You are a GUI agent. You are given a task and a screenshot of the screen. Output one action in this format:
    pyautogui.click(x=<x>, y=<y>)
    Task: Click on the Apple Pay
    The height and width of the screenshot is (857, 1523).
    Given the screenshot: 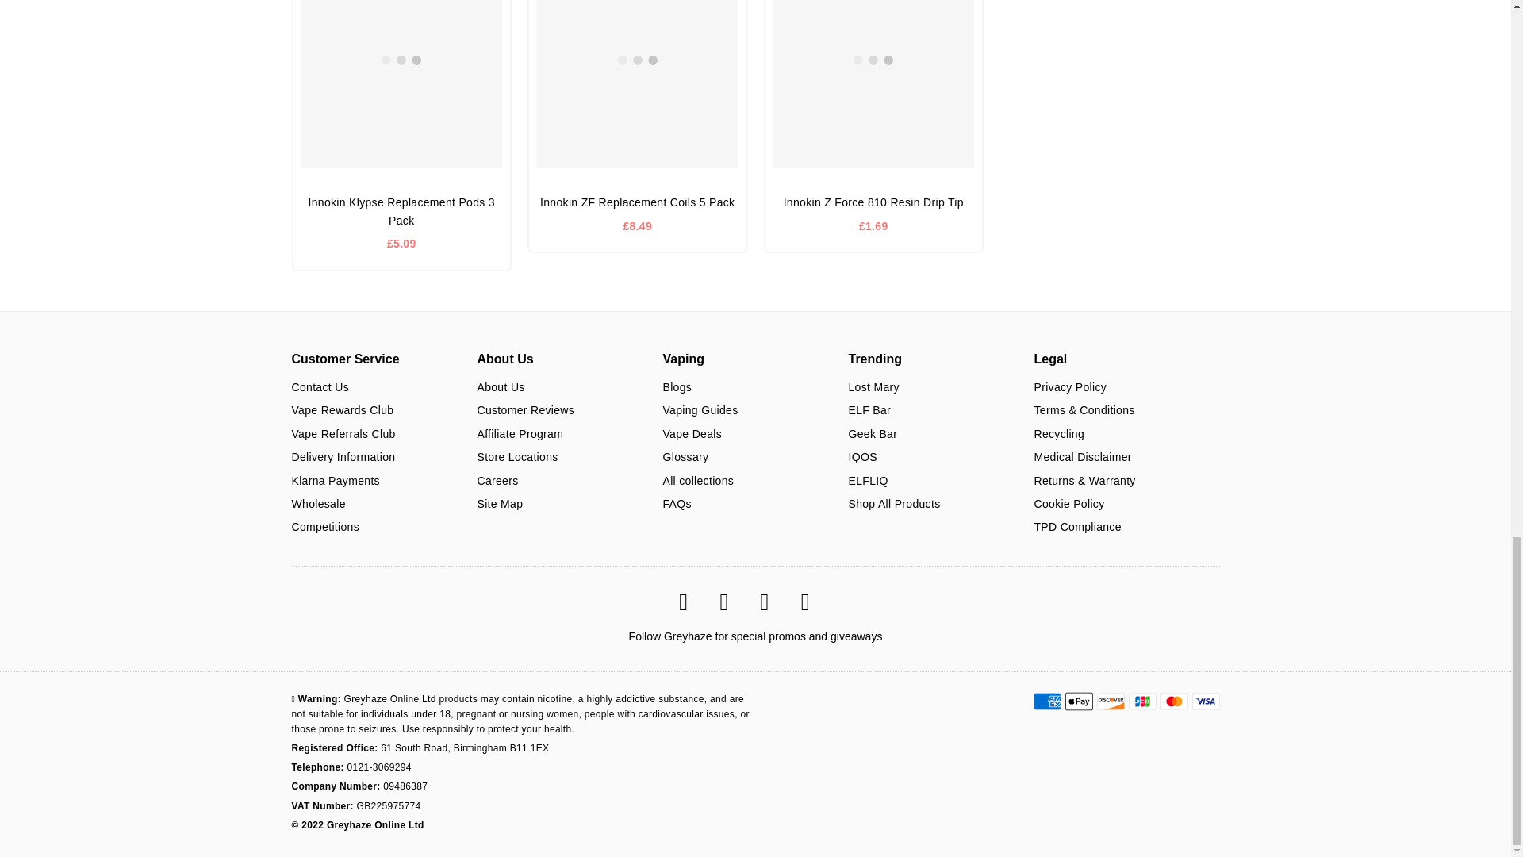 What is the action you would take?
    pyautogui.click(x=1078, y=701)
    